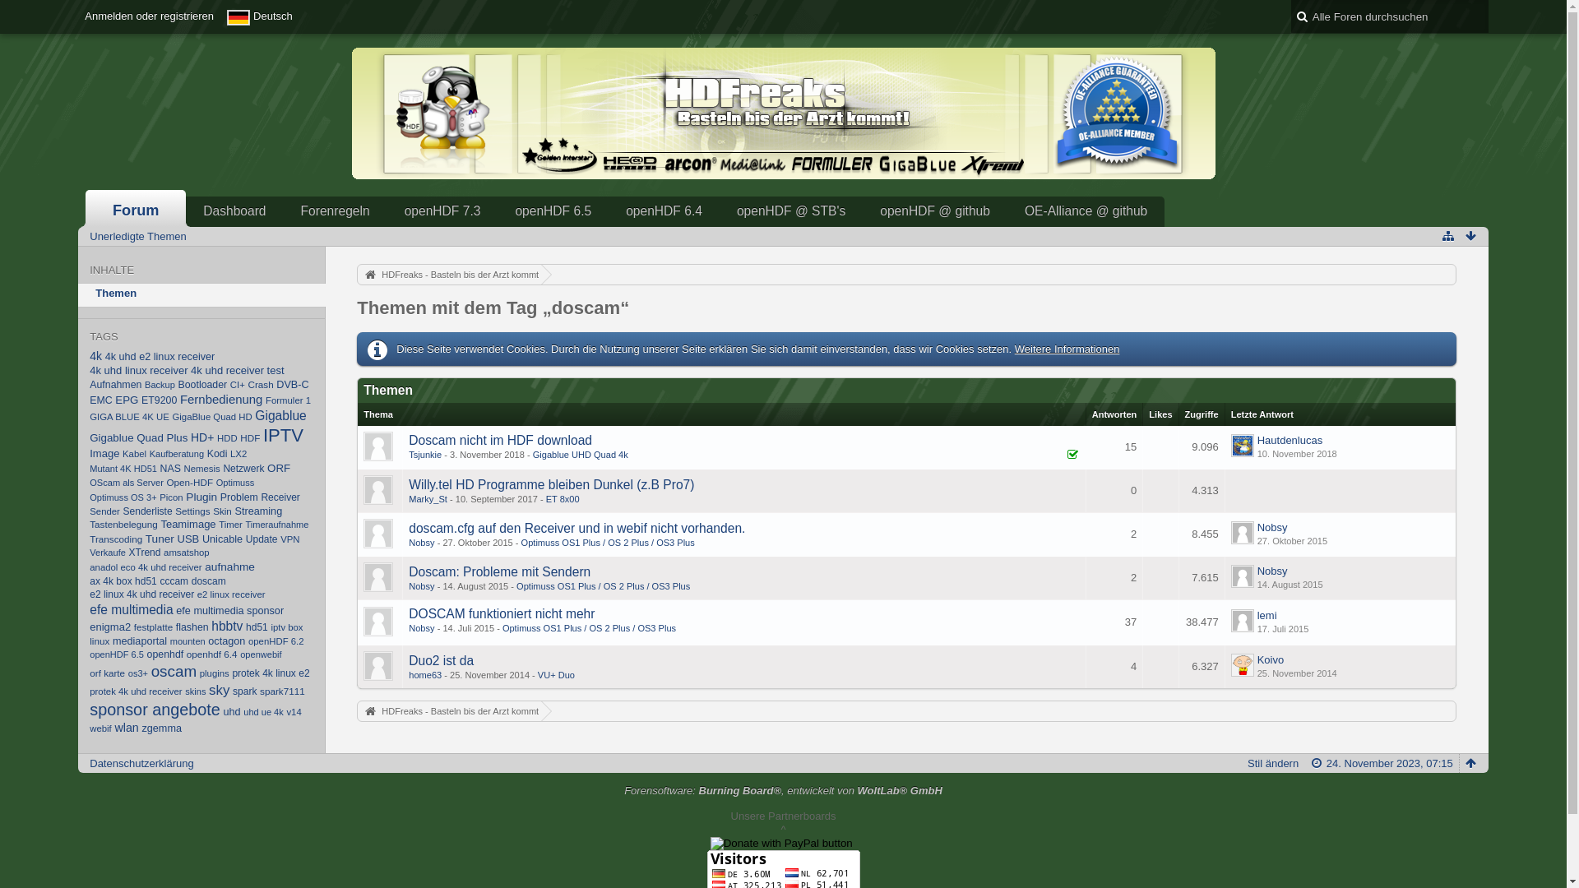 The height and width of the screenshot is (888, 1579). Describe the element at coordinates (286, 627) in the screenshot. I see `iptv box` at that location.